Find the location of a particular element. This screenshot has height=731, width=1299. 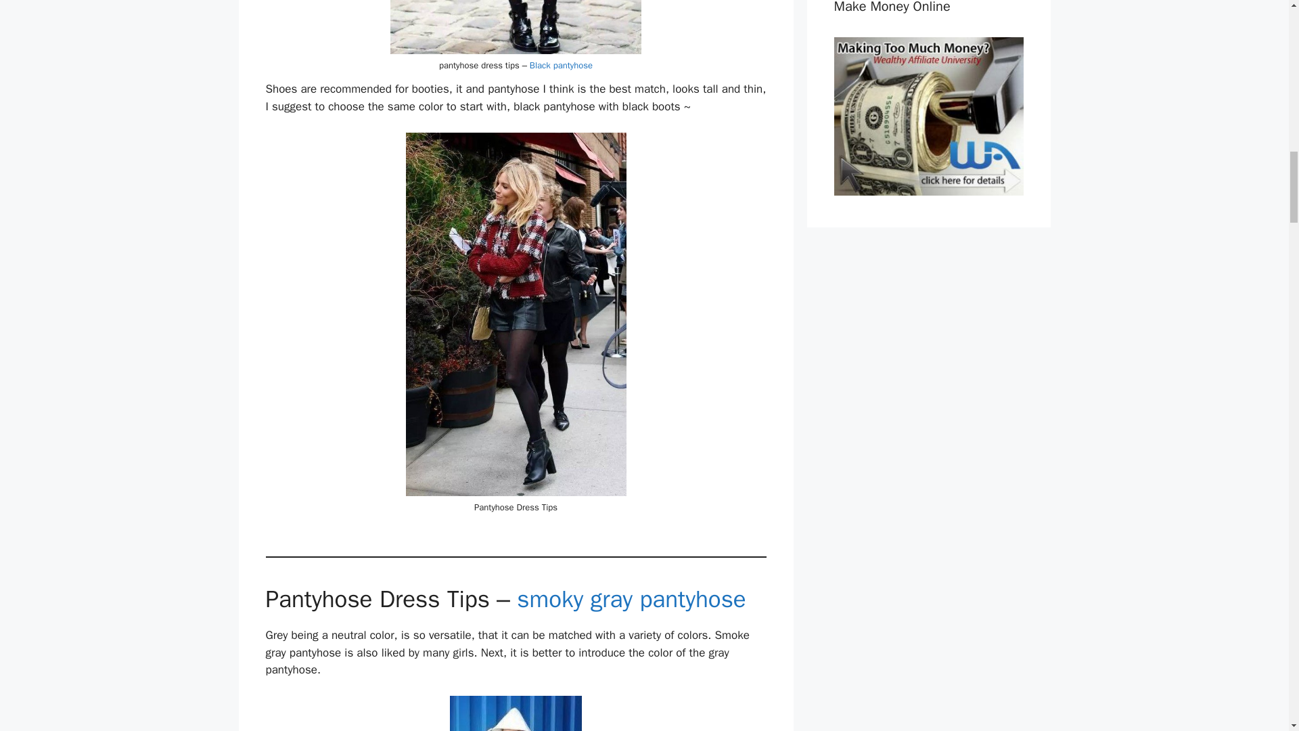

Black pantyhose is located at coordinates (561, 65).